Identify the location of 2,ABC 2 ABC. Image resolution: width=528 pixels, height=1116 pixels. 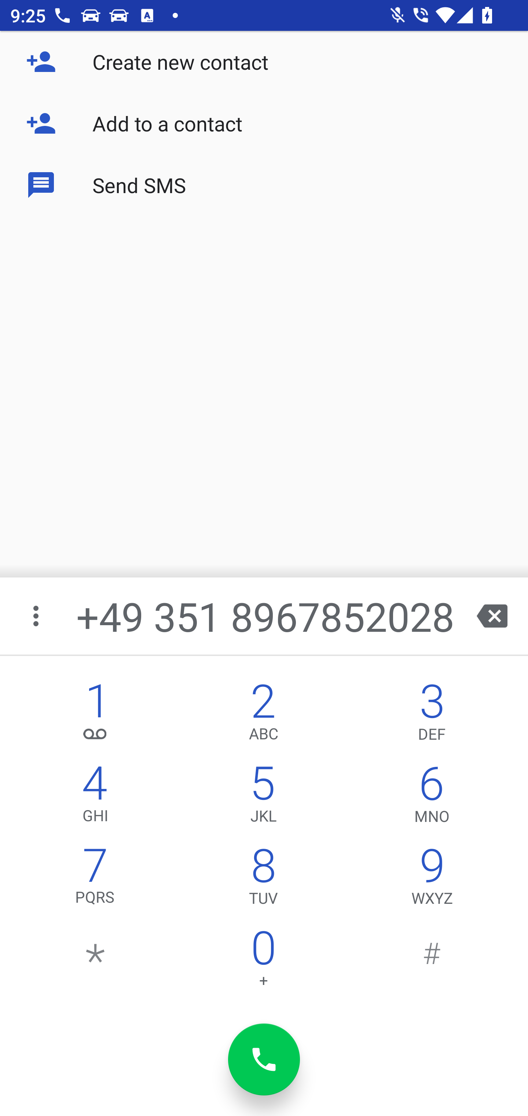
(263, 715).